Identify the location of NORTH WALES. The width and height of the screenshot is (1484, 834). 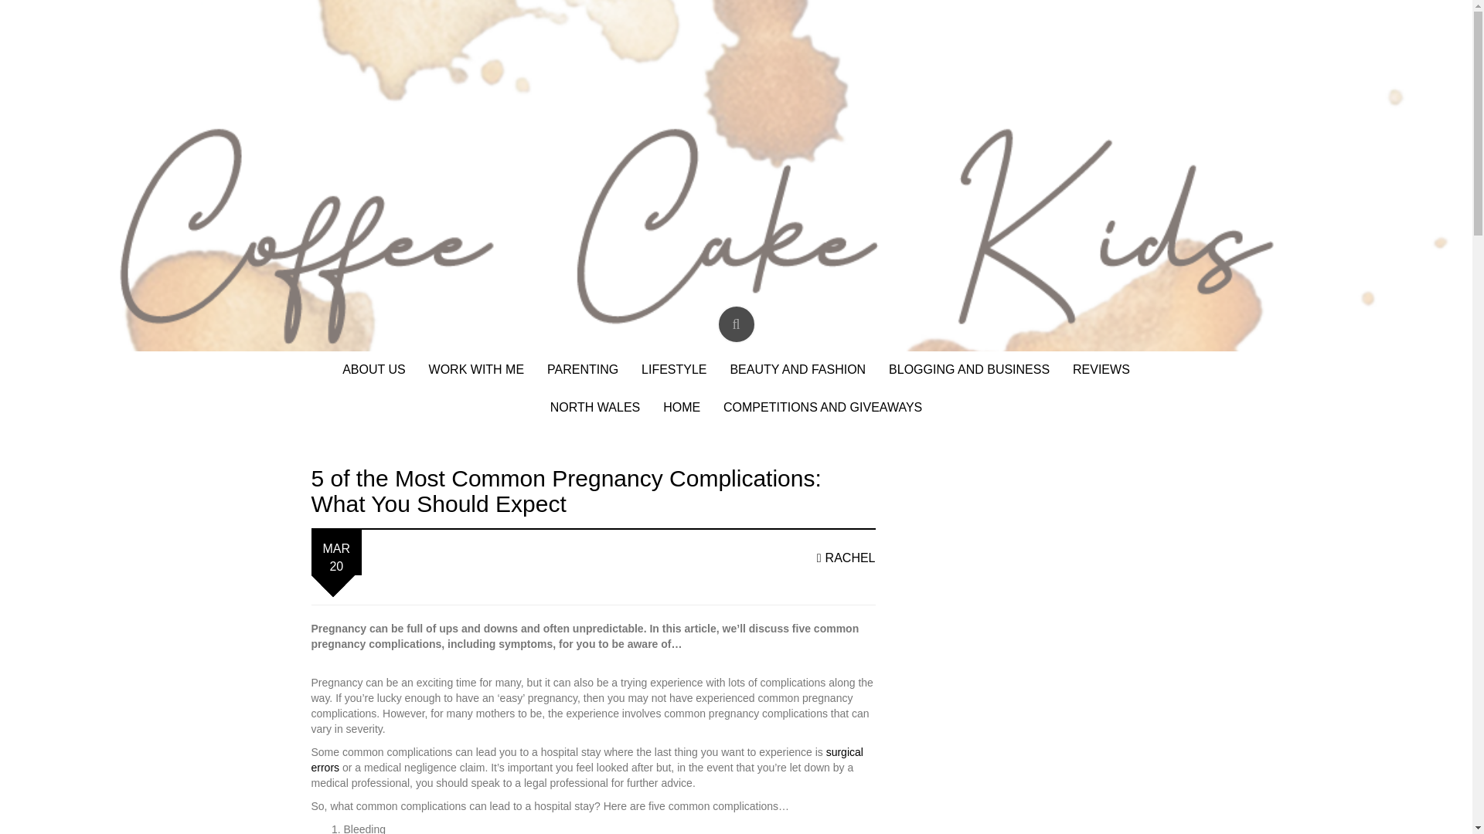
(595, 408).